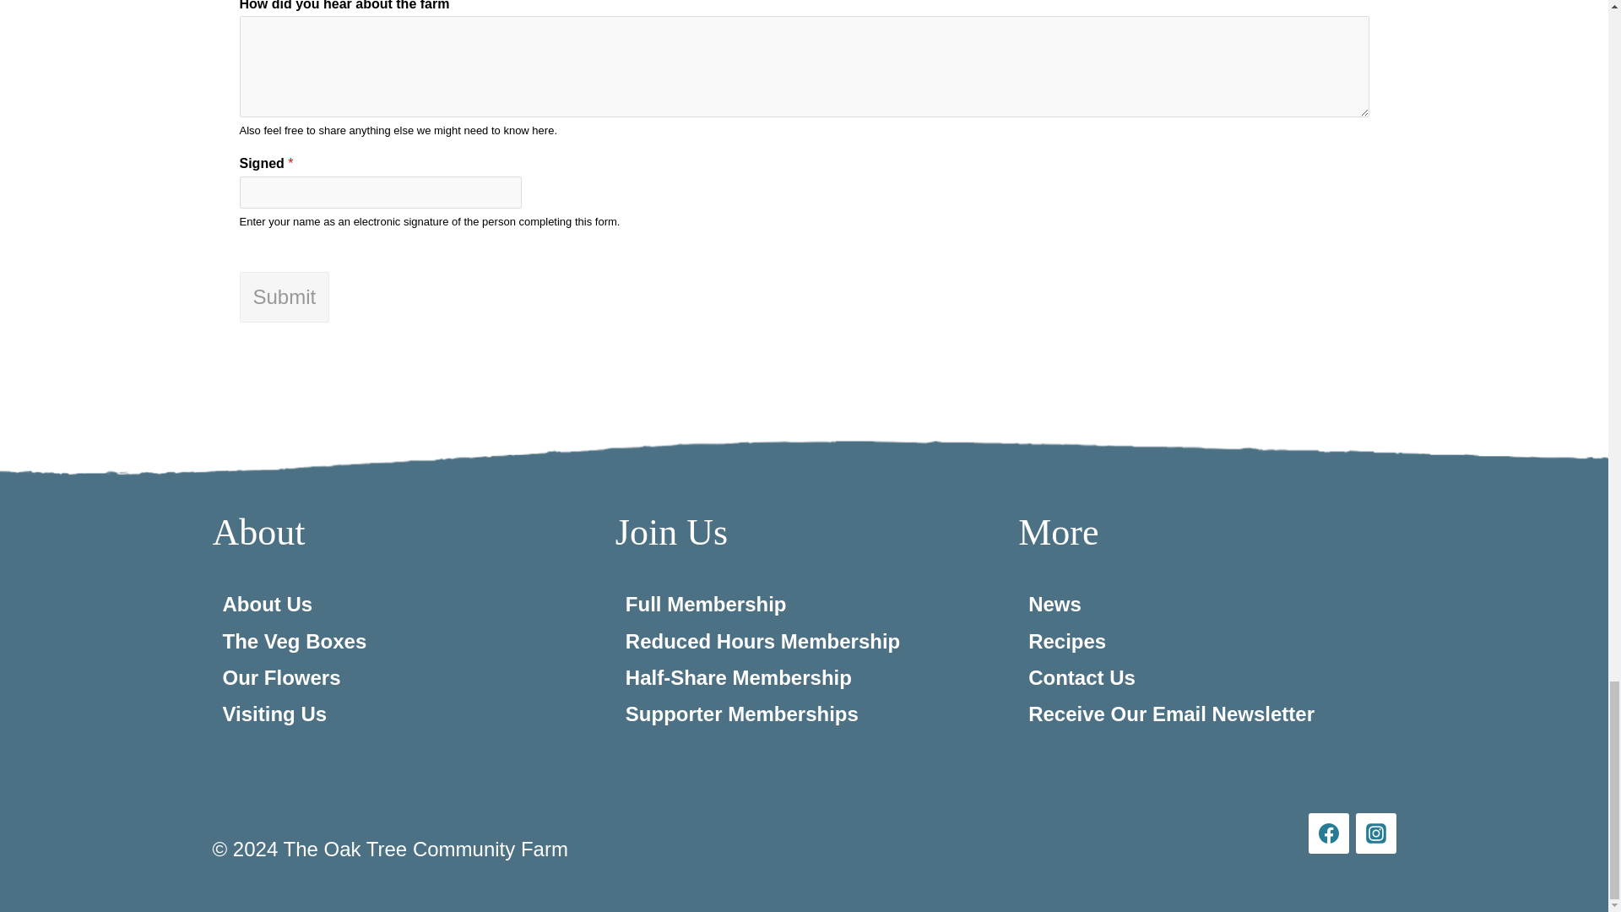  What do you see at coordinates (282, 677) in the screenshot?
I see `Our Flowers` at bounding box center [282, 677].